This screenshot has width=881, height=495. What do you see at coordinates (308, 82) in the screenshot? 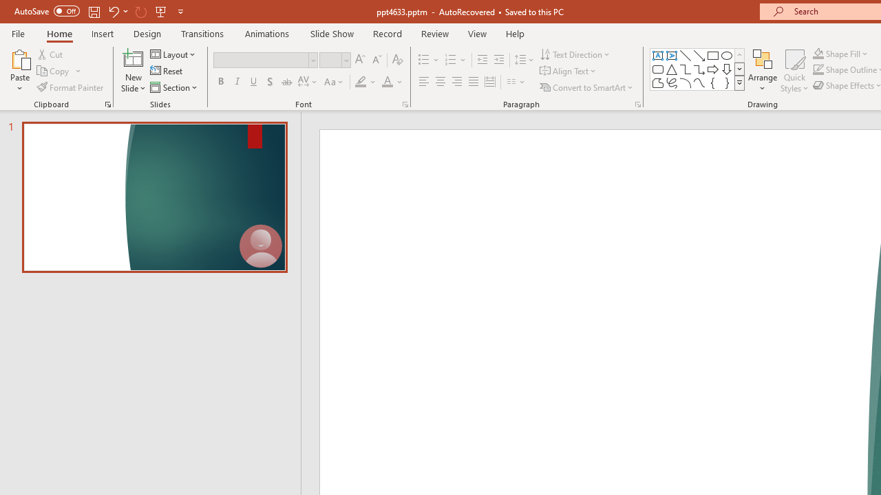
I see `Character Spacing` at bounding box center [308, 82].